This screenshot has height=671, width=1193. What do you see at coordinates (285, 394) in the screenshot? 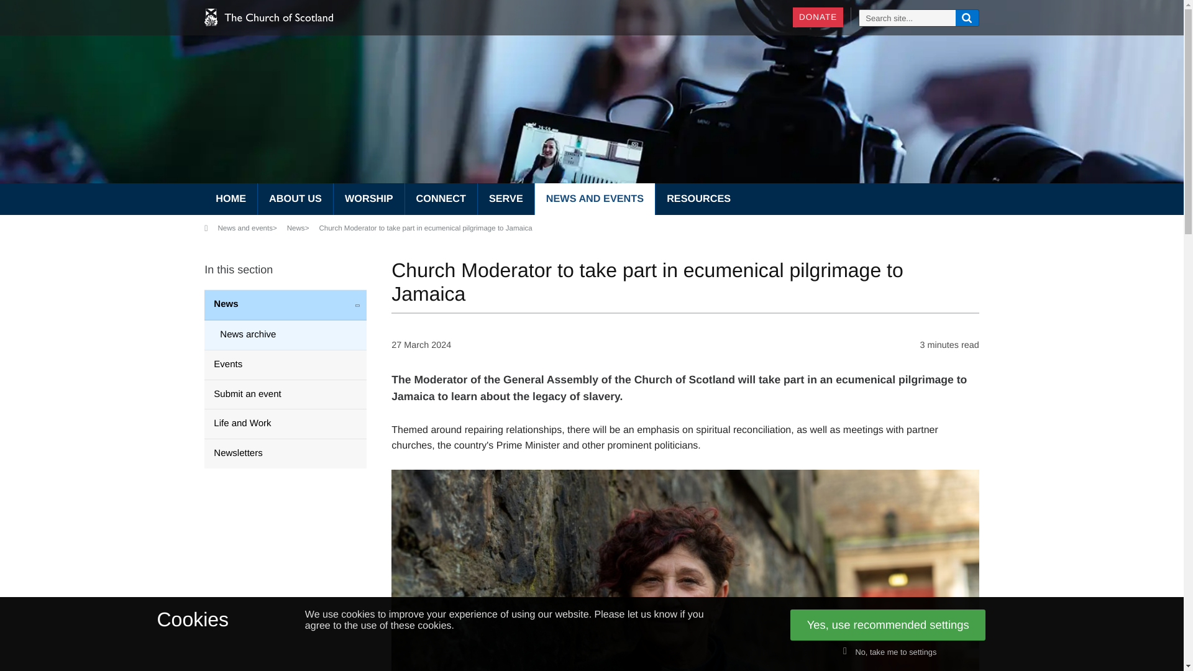
I see `Submit an event` at bounding box center [285, 394].